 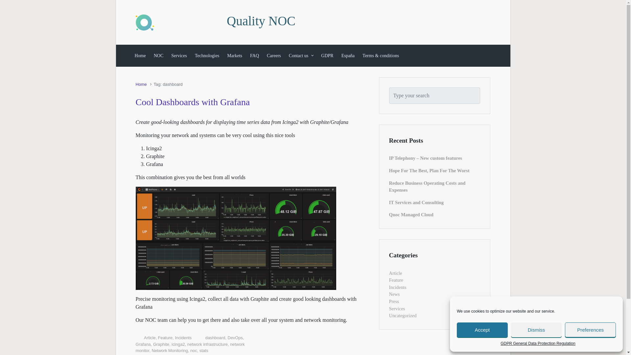 What do you see at coordinates (301, 56) in the screenshot?
I see `Contact us` at bounding box center [301, 56].